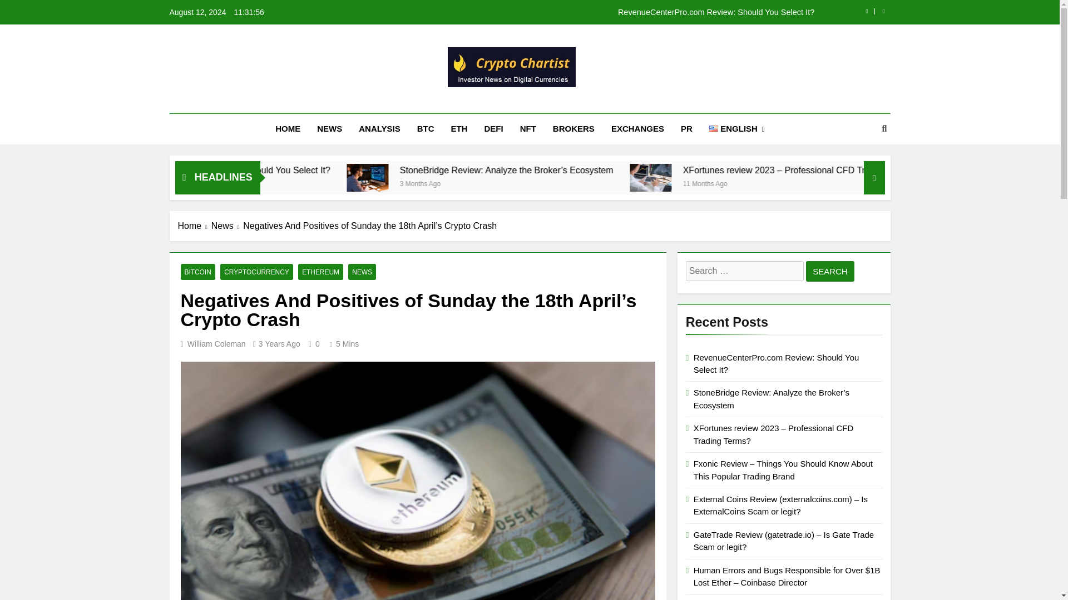 This screenshot has height=600, width=1068. I want to click on EXCHANGES, so click(637, 129).